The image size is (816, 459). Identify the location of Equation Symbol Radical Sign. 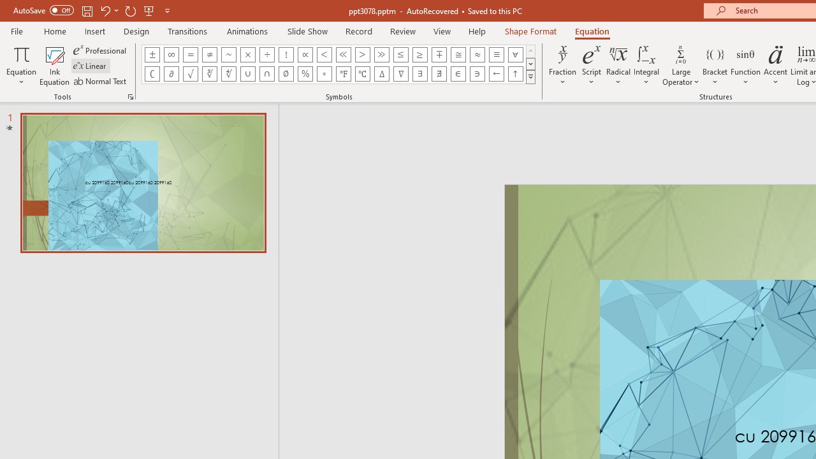
(190, 74).